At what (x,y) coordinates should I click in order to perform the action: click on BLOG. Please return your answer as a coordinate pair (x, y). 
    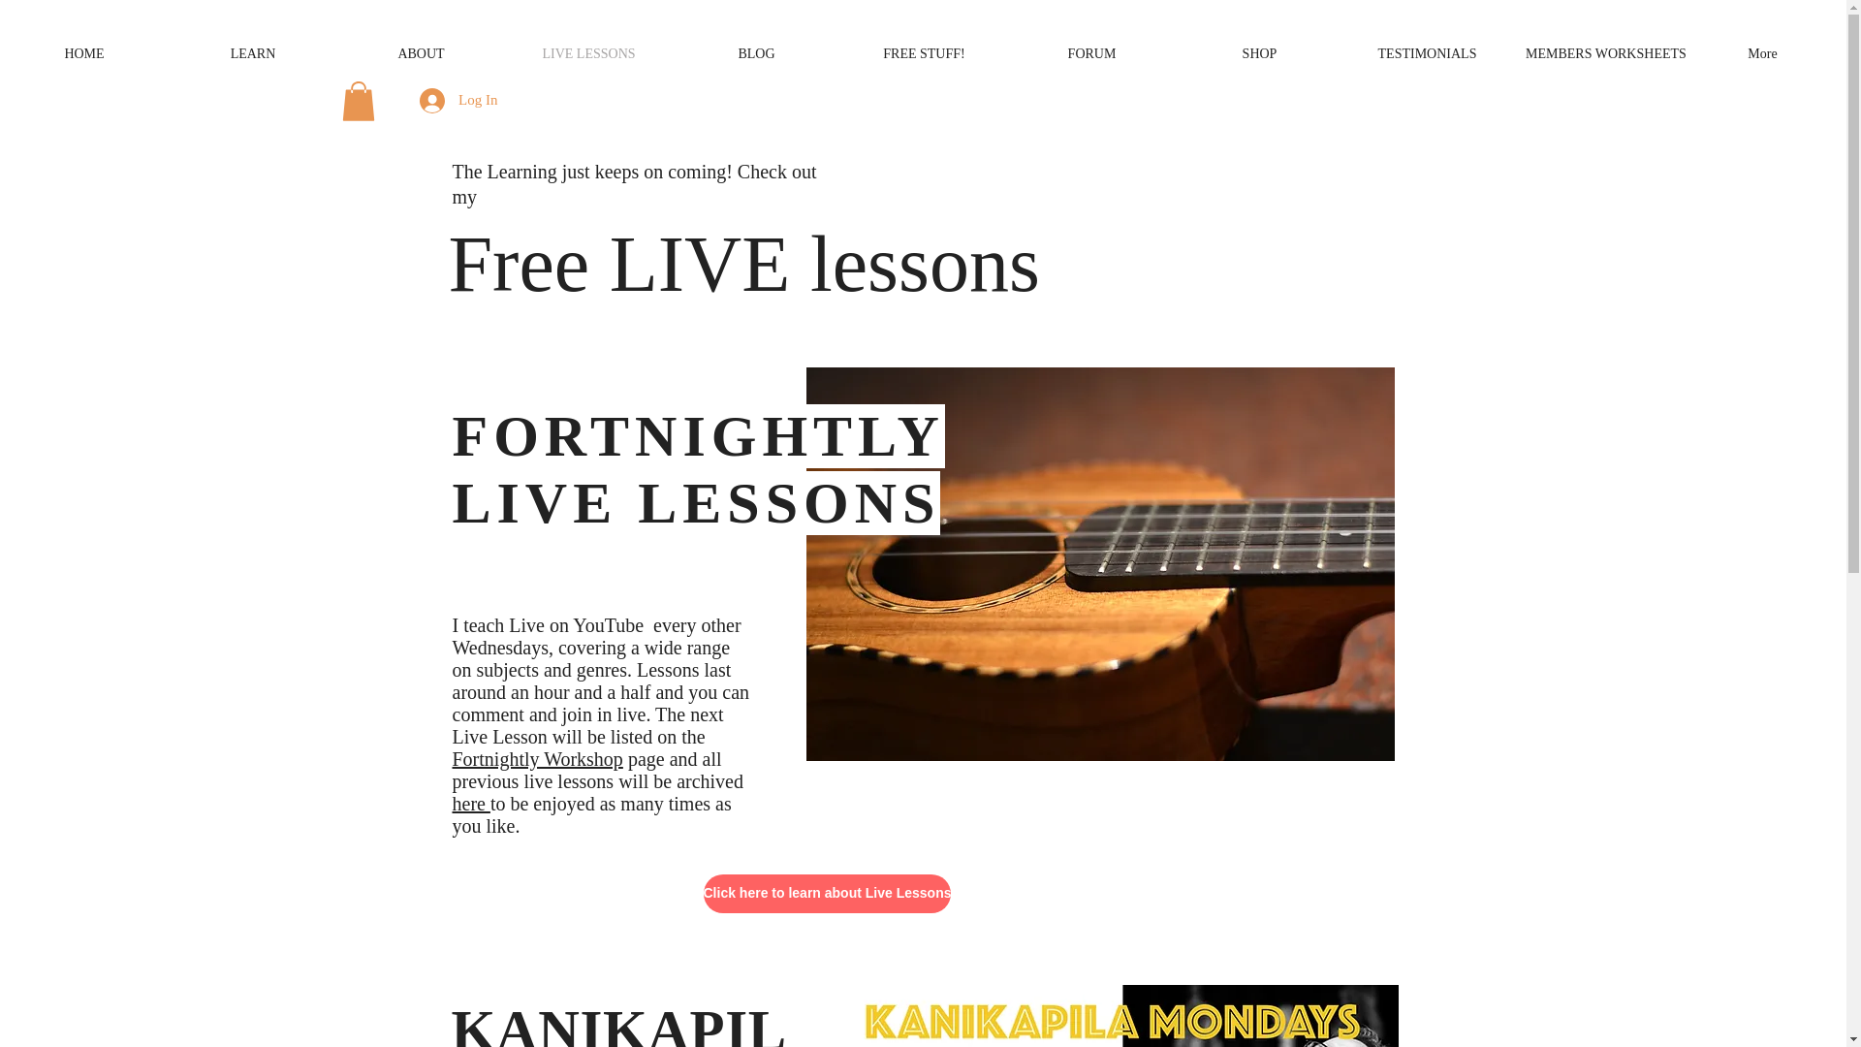
    Looking at the image, I should click on (756, 53).